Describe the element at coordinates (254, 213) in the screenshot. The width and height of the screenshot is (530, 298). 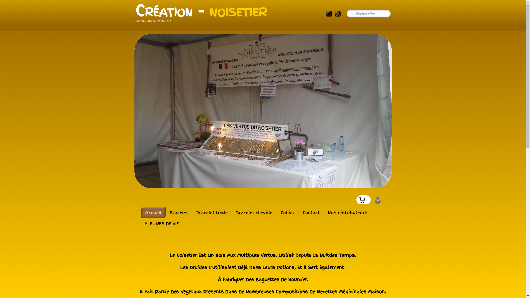
I see `Bracelet cheville` at that location.